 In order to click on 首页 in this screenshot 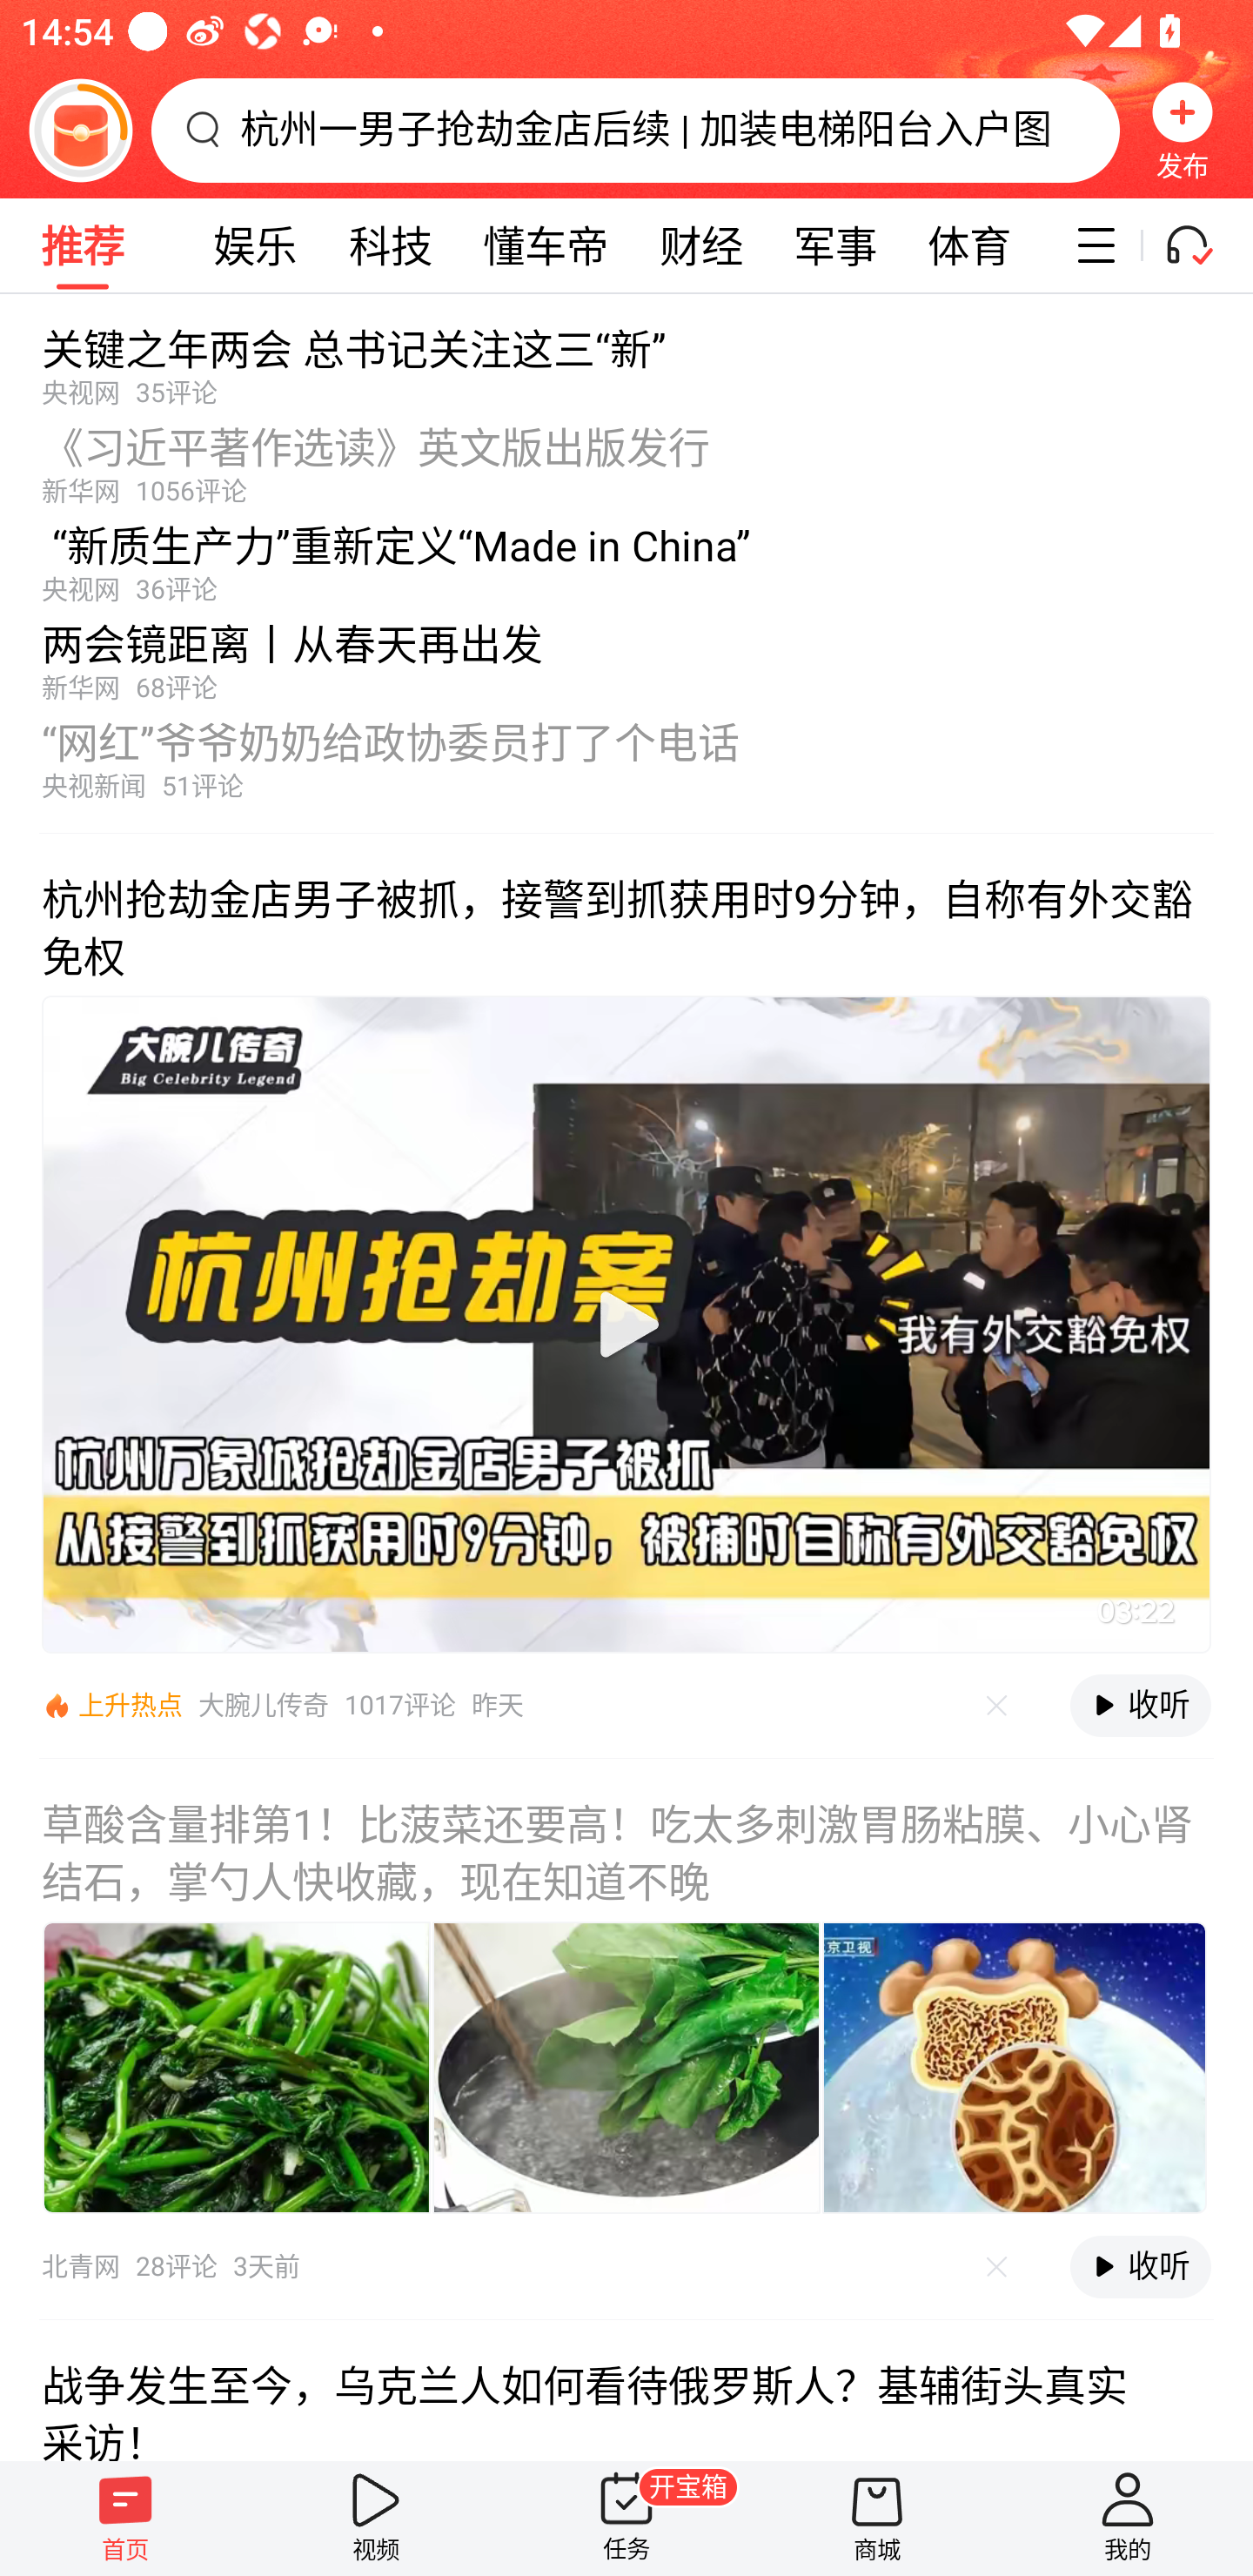, I will do `click(125, 2518)`.